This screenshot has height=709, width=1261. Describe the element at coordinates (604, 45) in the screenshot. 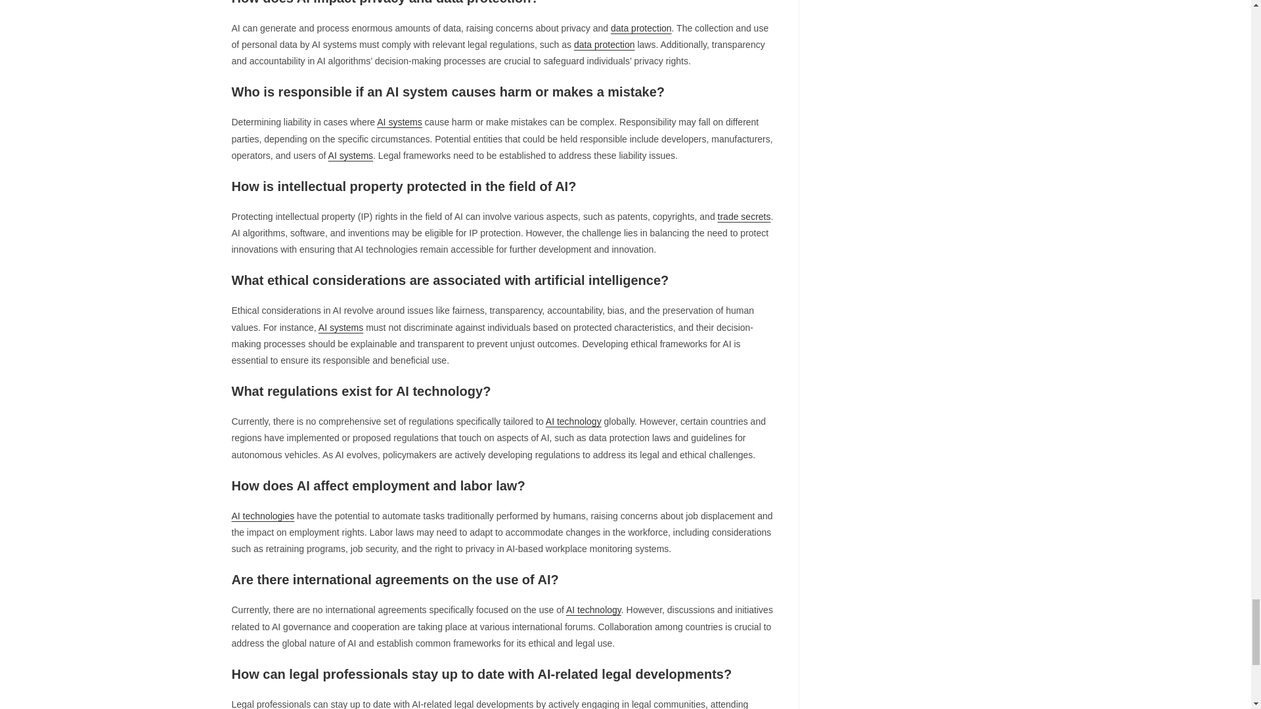

I see `data protection` at that location.